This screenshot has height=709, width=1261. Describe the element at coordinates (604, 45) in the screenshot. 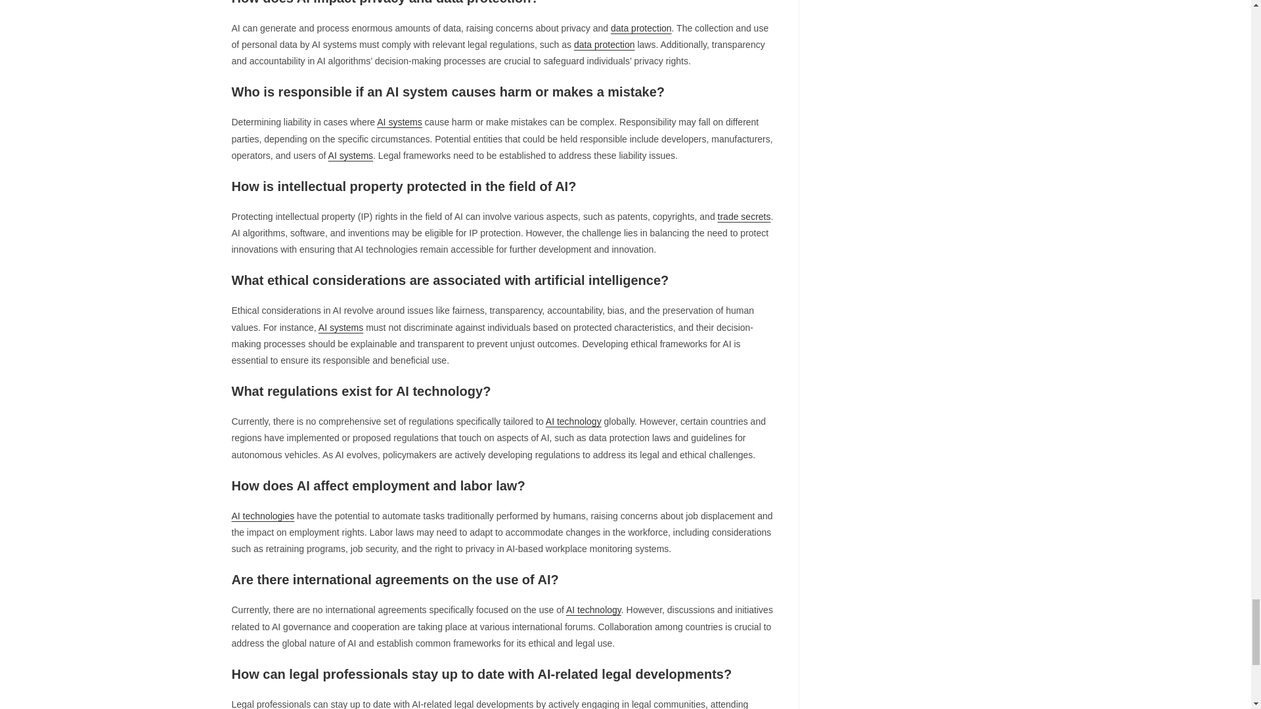

I see `data protection` at that location.